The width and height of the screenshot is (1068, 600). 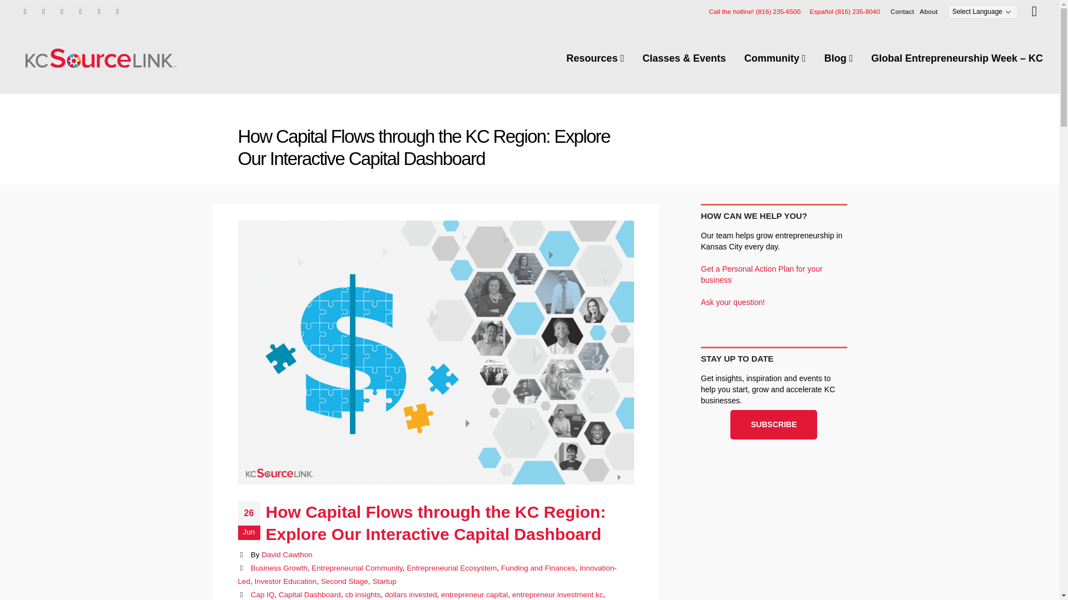 What do you see at coordinates (80, 11) in the screenshot?
I see `Pinterest` at bounding box center [80, 11].